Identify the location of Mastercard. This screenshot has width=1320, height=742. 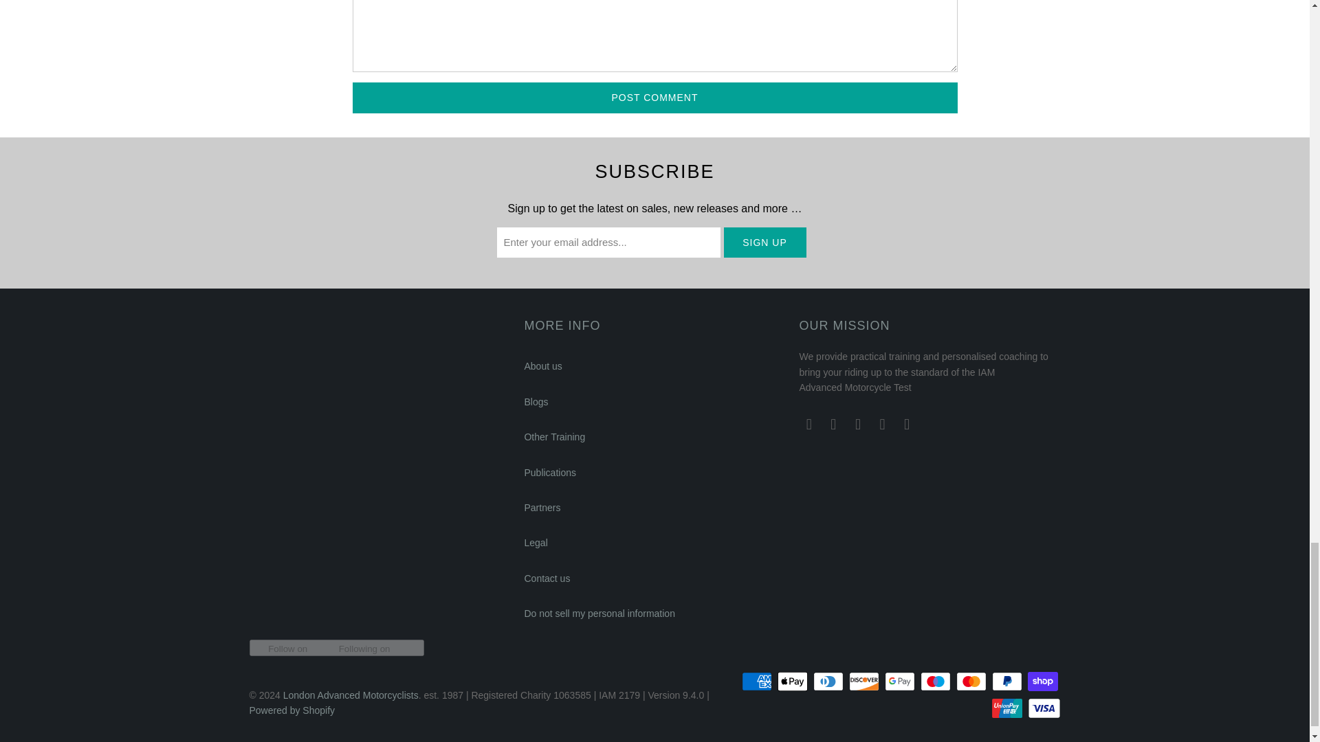
(972, 682).